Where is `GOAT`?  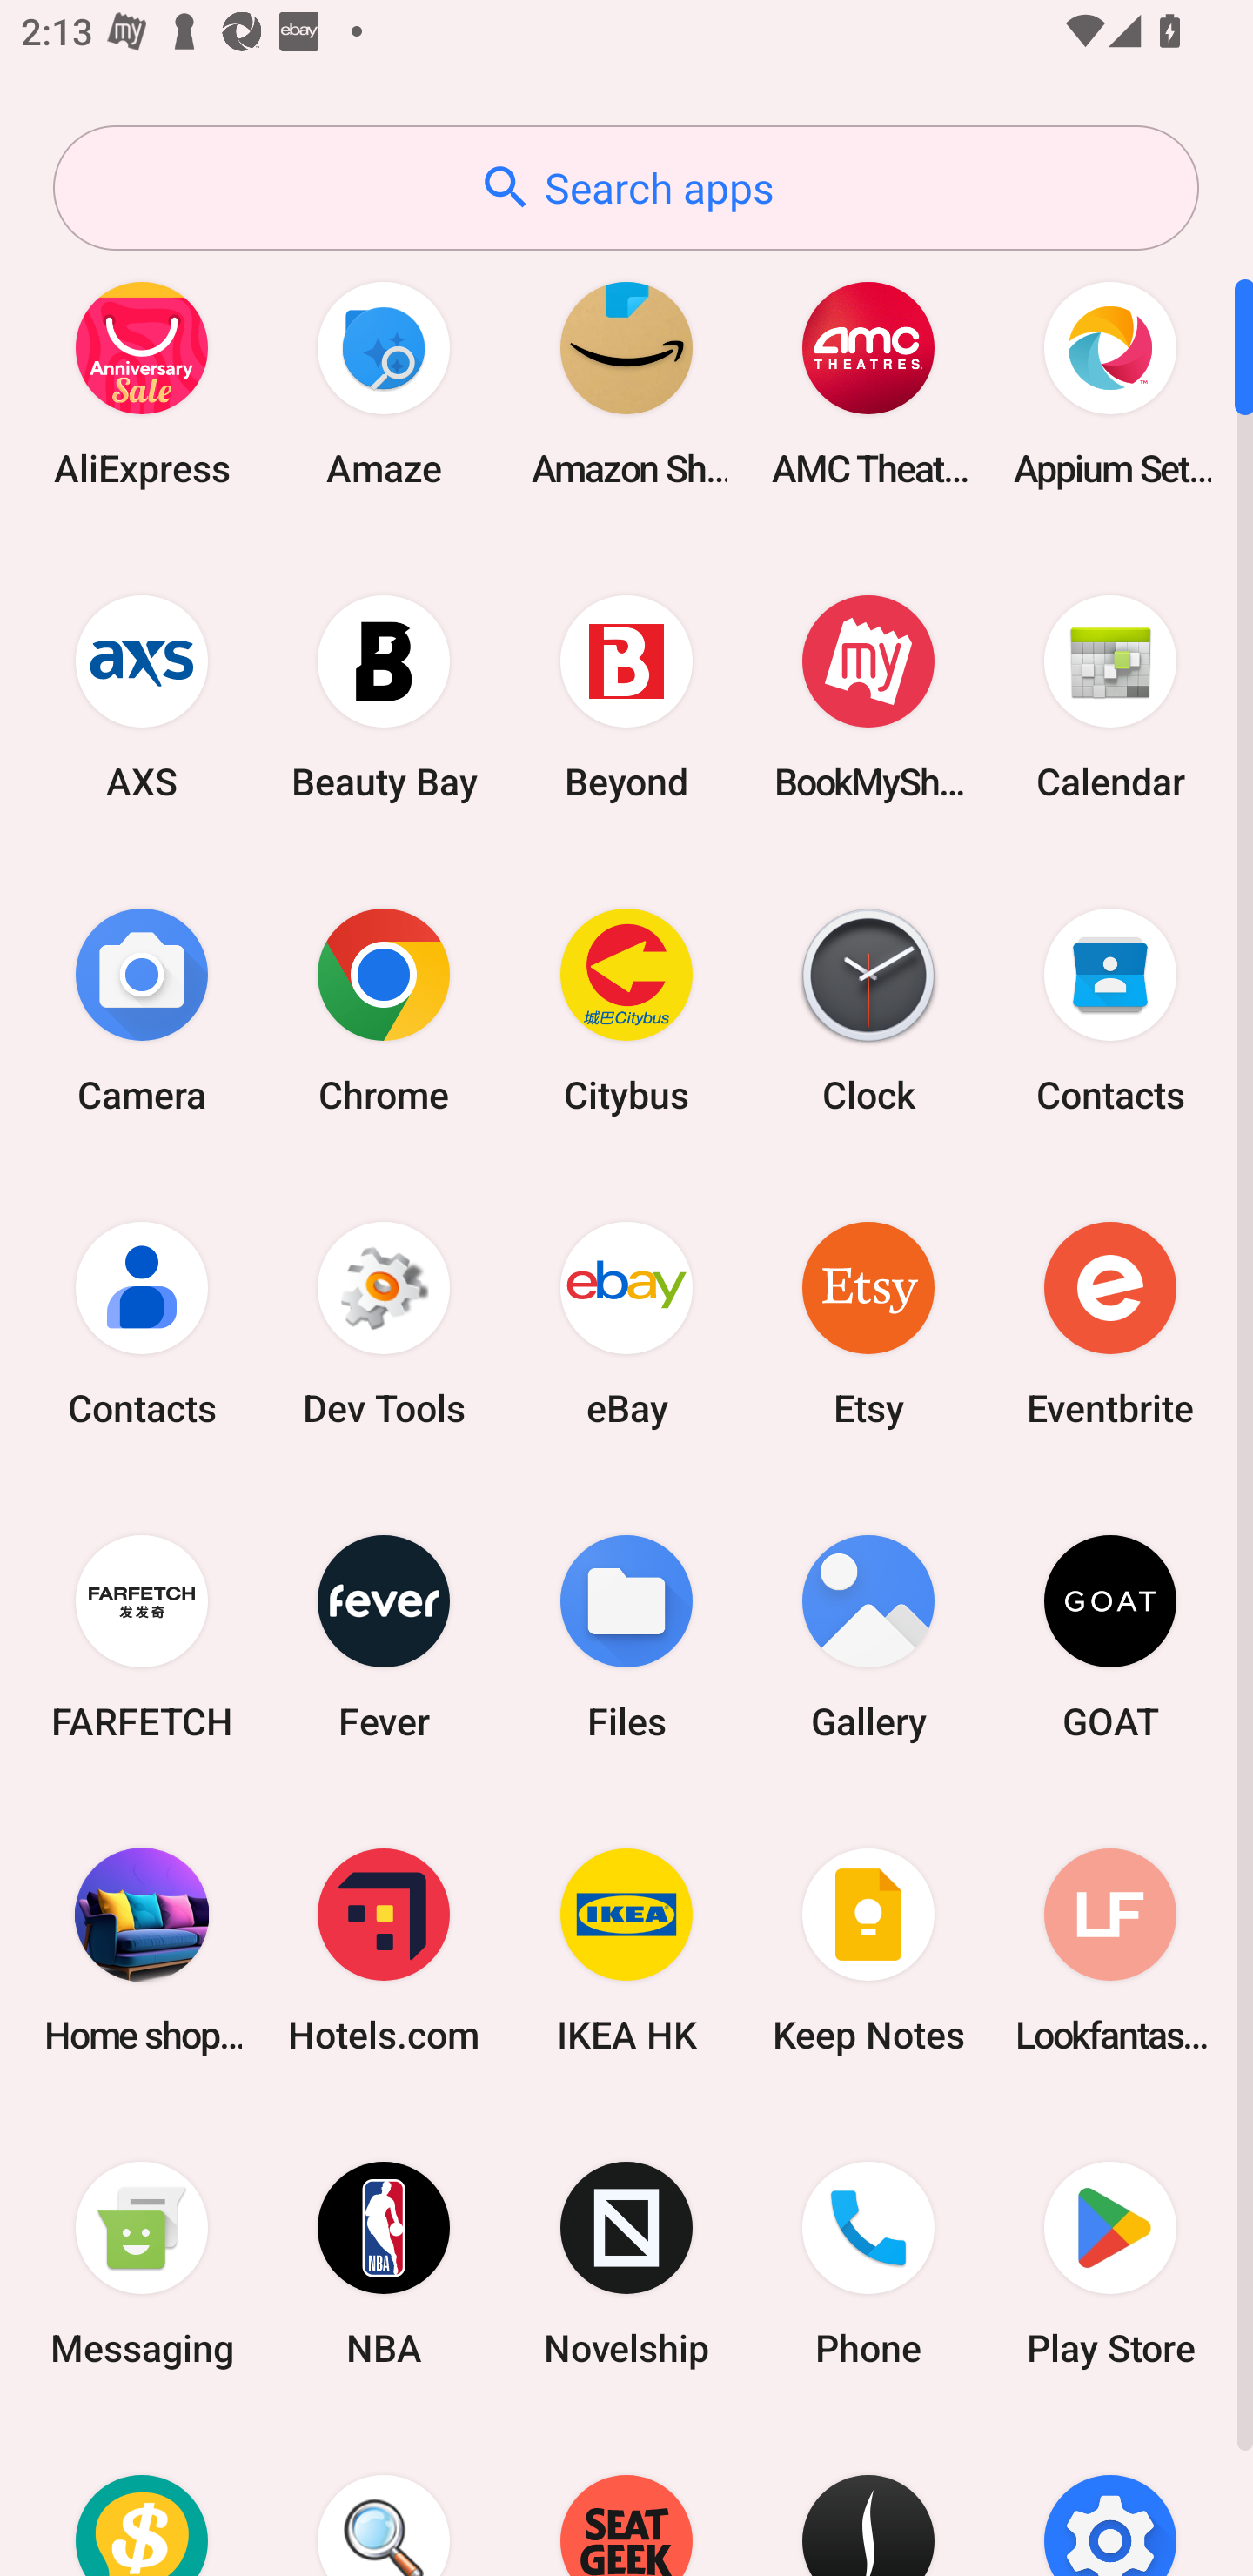 GOAT is located at coordinates (1110, 1636).